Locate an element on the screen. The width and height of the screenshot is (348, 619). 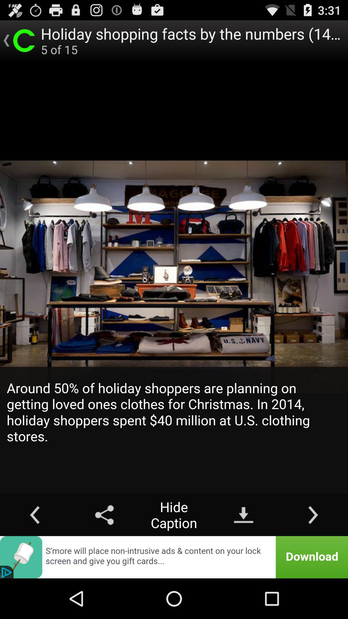
advertisement image is located at coordinates (174, 557).